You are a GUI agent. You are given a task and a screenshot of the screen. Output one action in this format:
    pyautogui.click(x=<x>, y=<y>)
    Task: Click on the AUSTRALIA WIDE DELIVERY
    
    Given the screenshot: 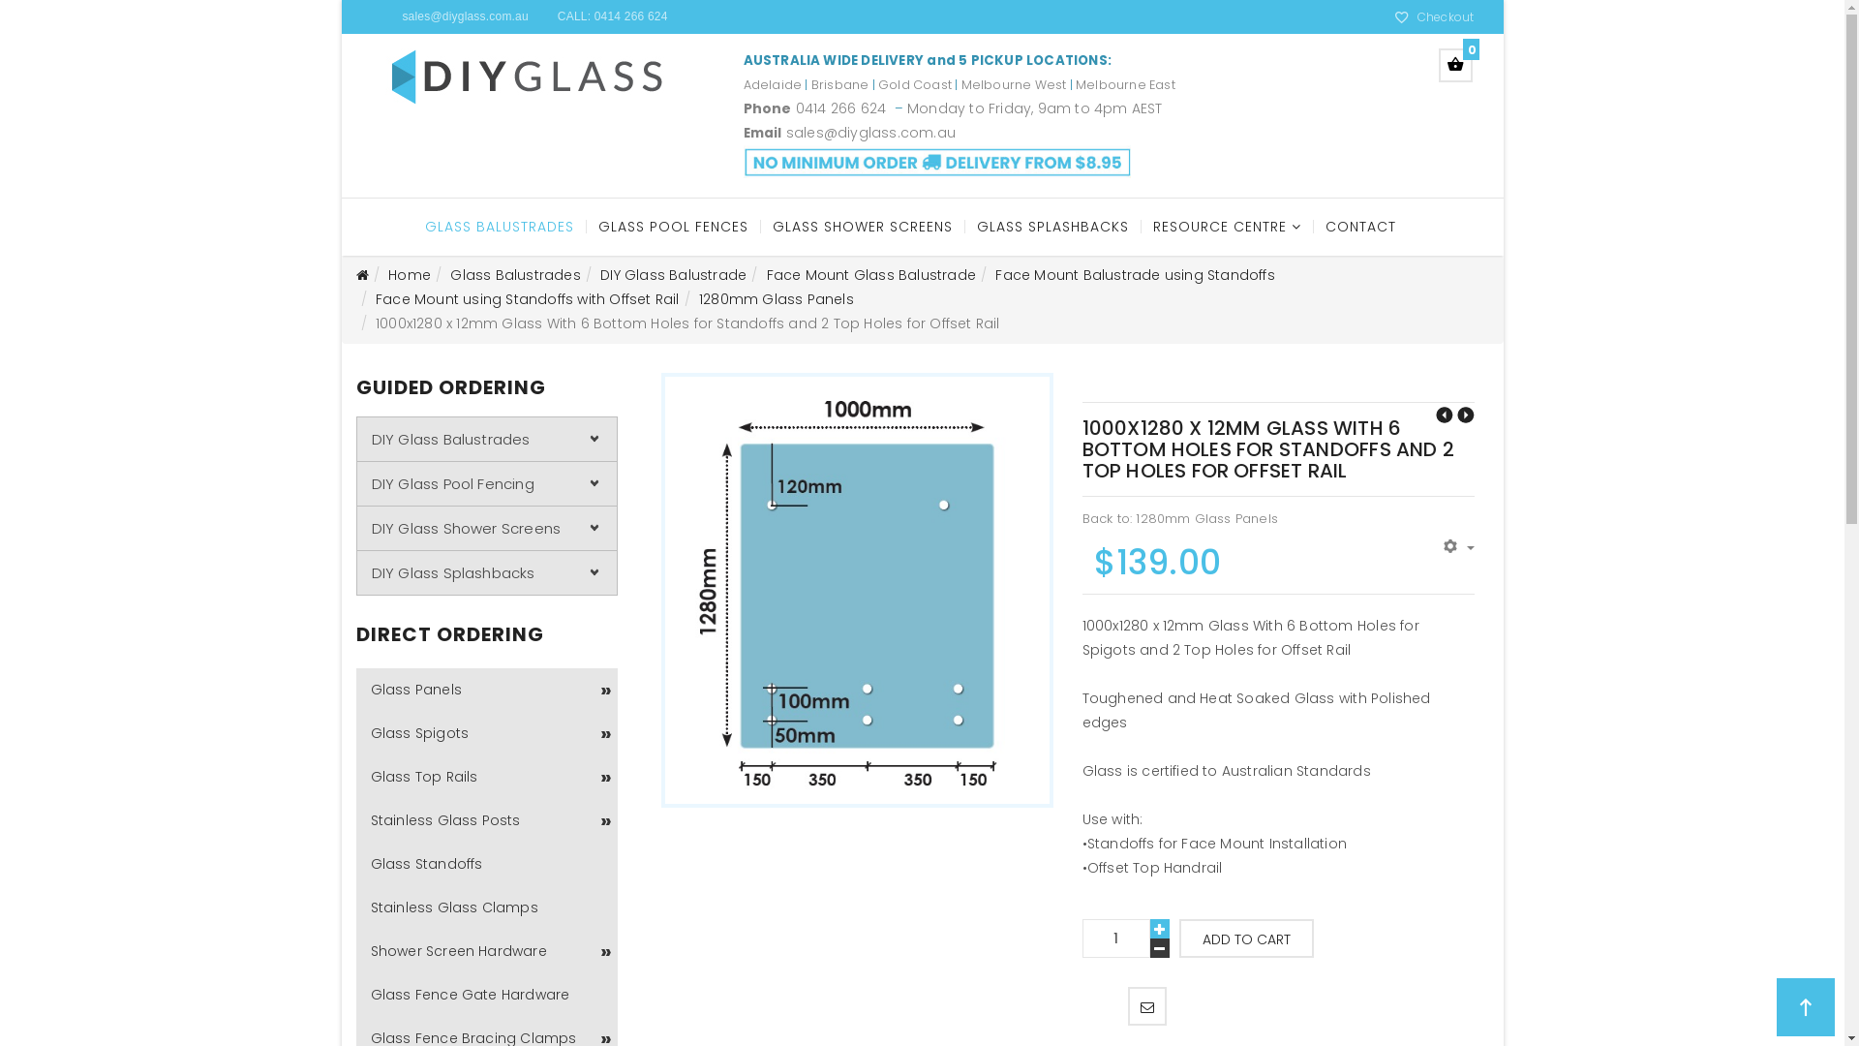 What is the action you would take?
    pyautogui.click(x=836, y=60)
    